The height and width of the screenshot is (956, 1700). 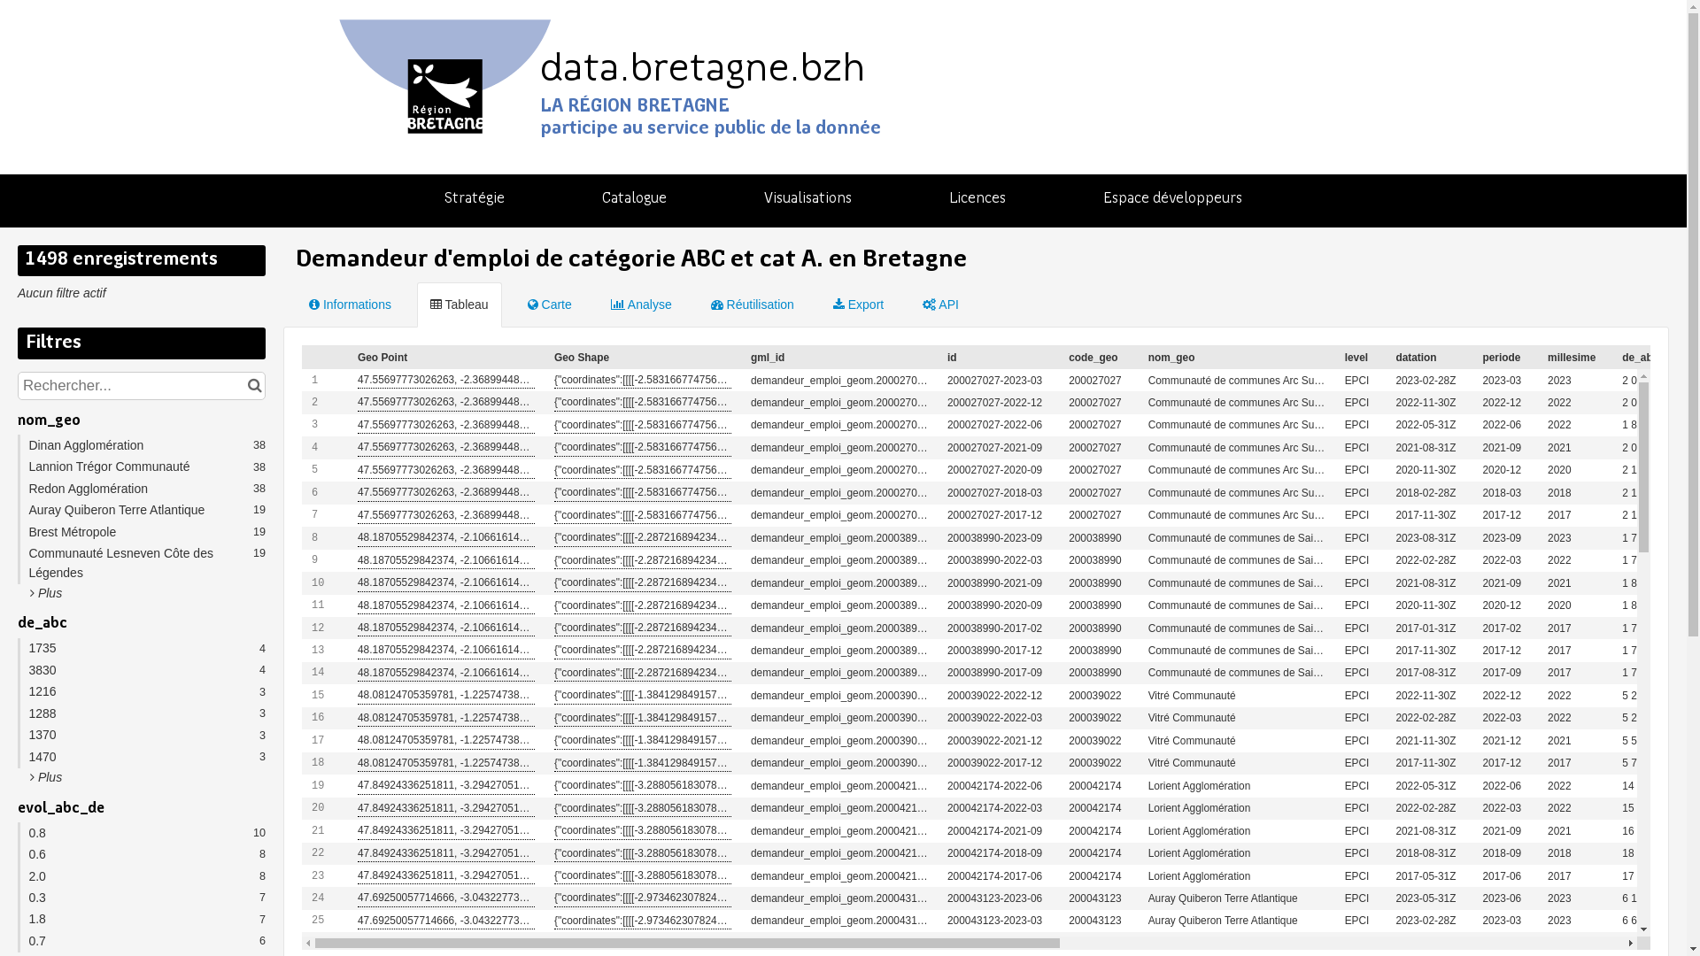 What do you see at coordinates (142, 692) in the screenshot?
I see `3
1216` at bounding box center [142, 692].